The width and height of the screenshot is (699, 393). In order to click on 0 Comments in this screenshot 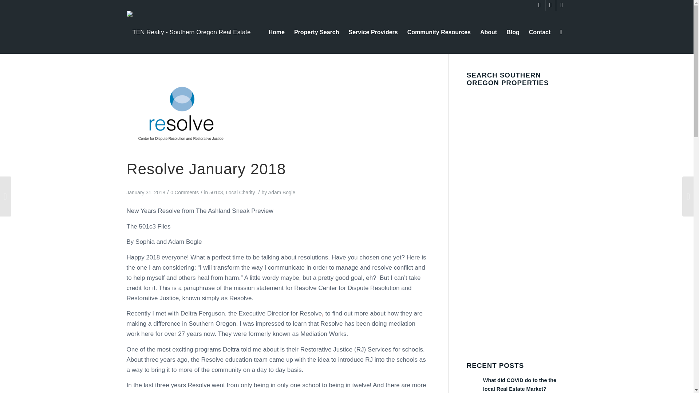, I will do `click(184, 192)`.